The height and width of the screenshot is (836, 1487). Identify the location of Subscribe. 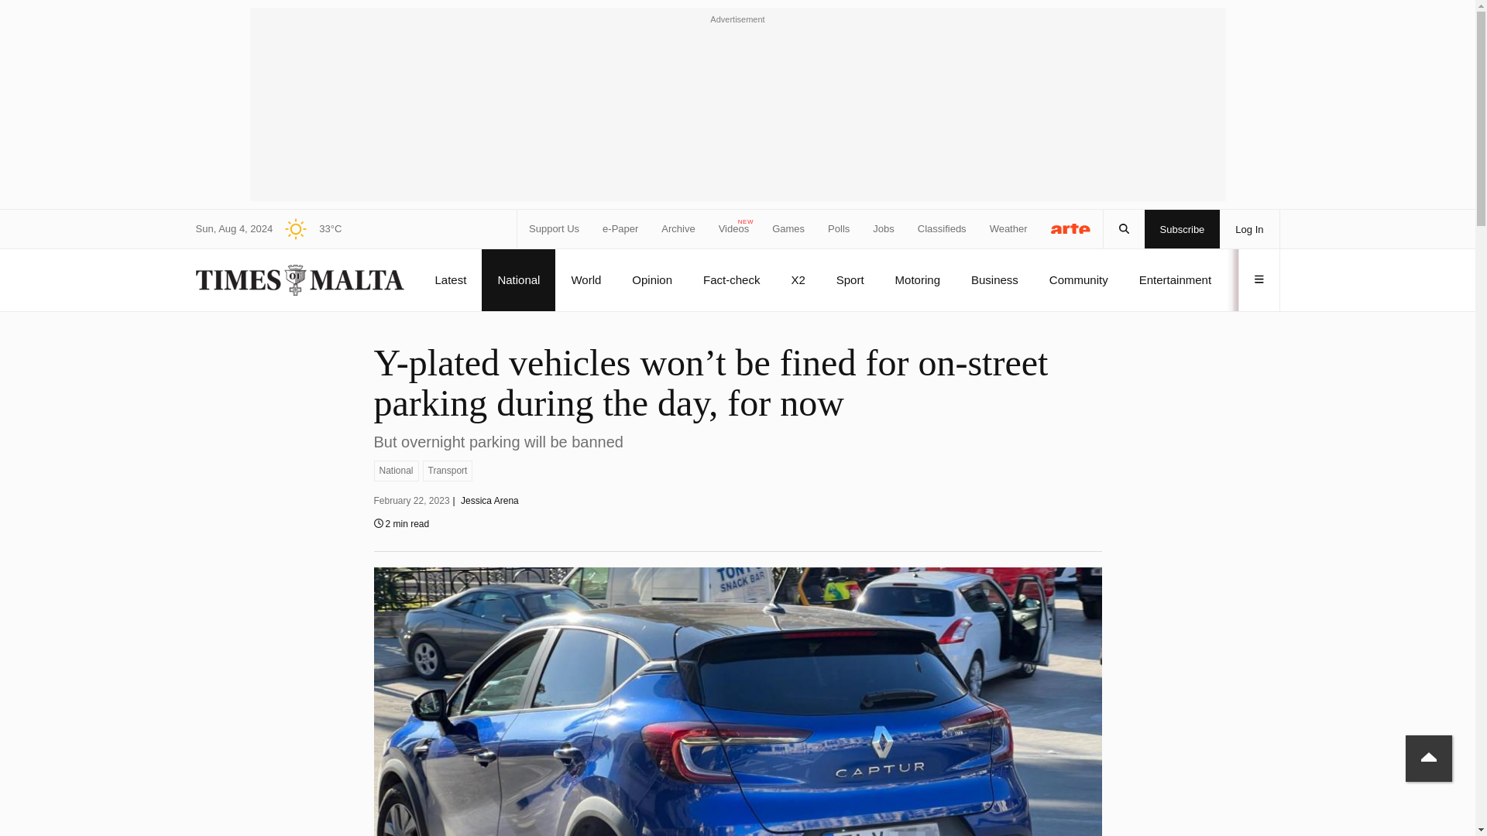
(1183, 229).